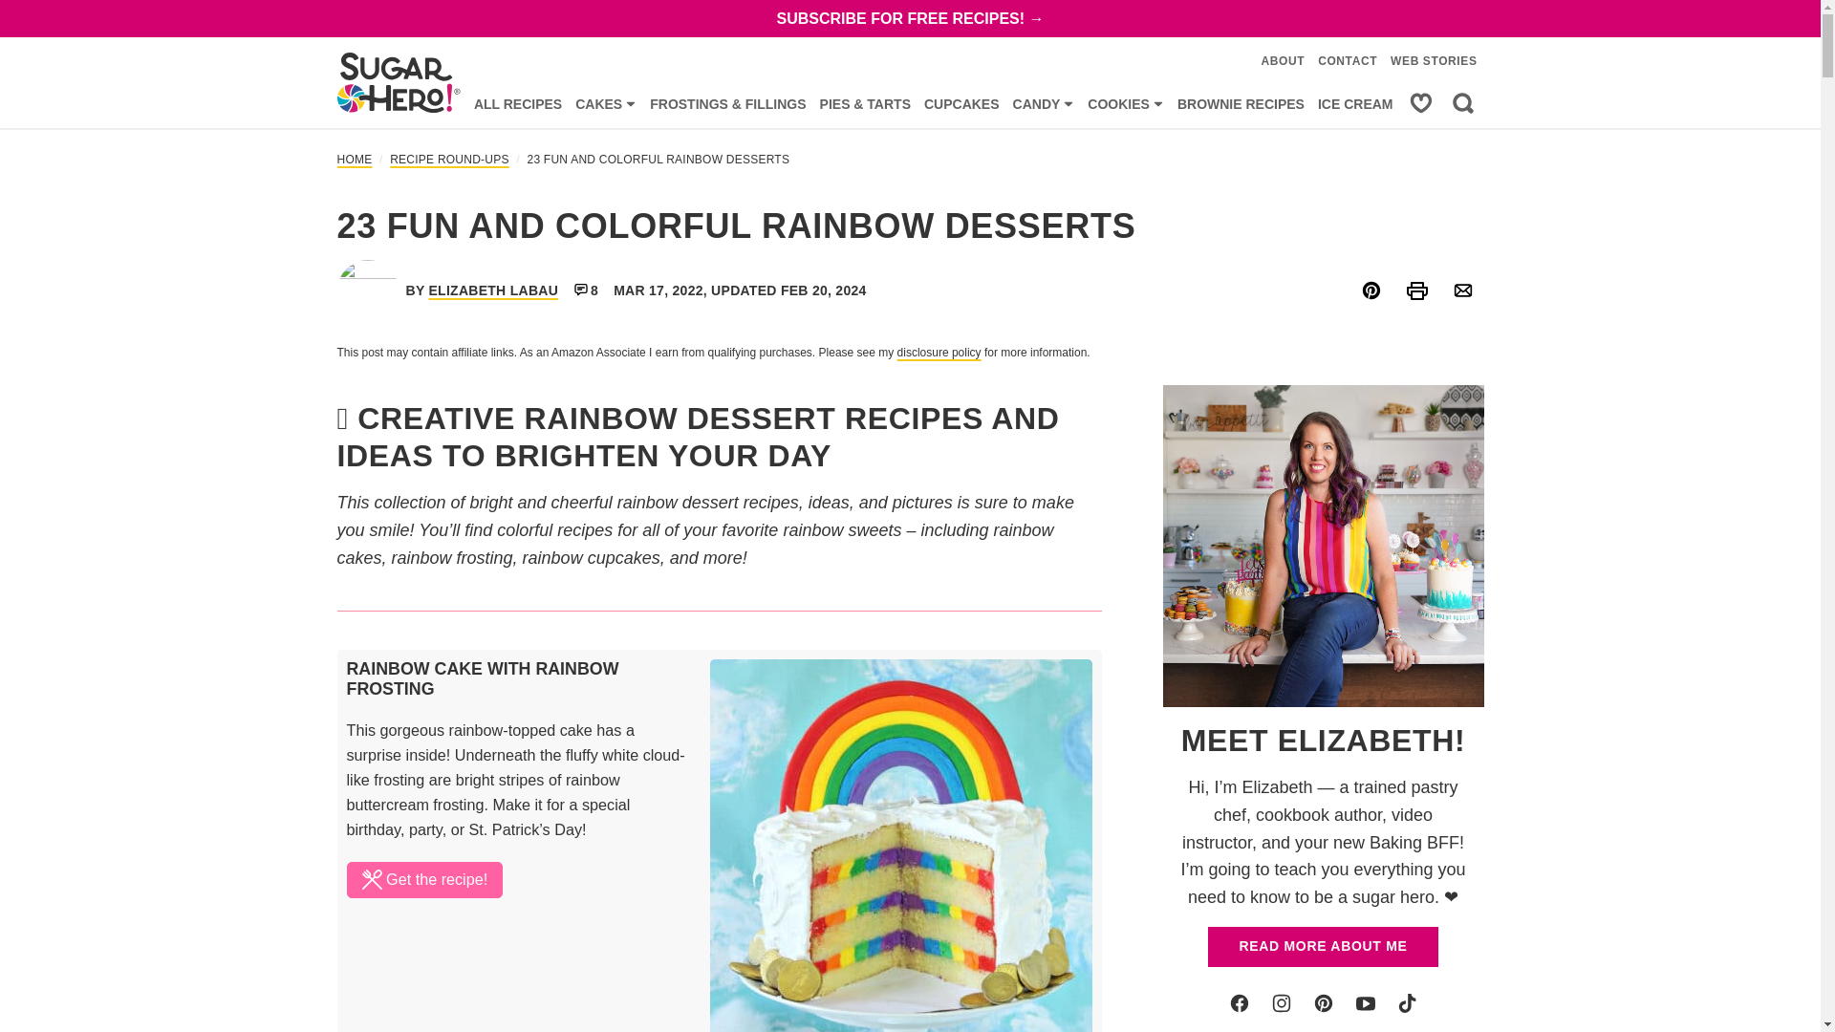 The width and height of the screenshot is (1835, 1032). I want to click on Pin, so click(1370, 290).